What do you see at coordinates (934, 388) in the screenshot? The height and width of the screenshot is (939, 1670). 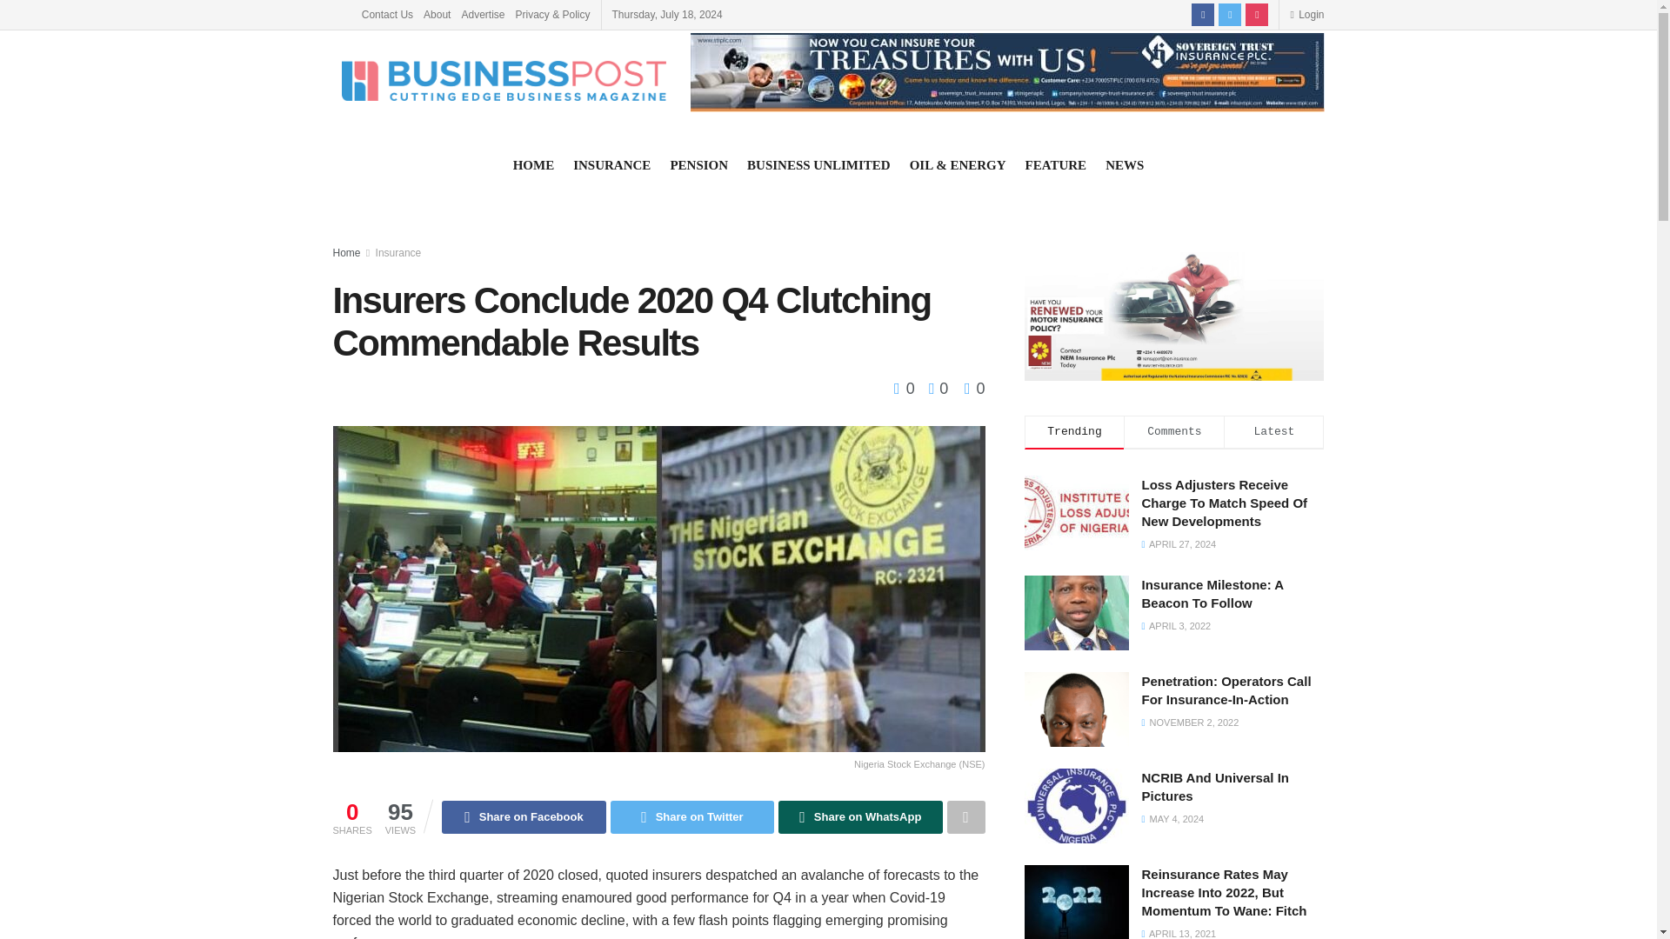 I see `0` at bounding box center [934, 388].